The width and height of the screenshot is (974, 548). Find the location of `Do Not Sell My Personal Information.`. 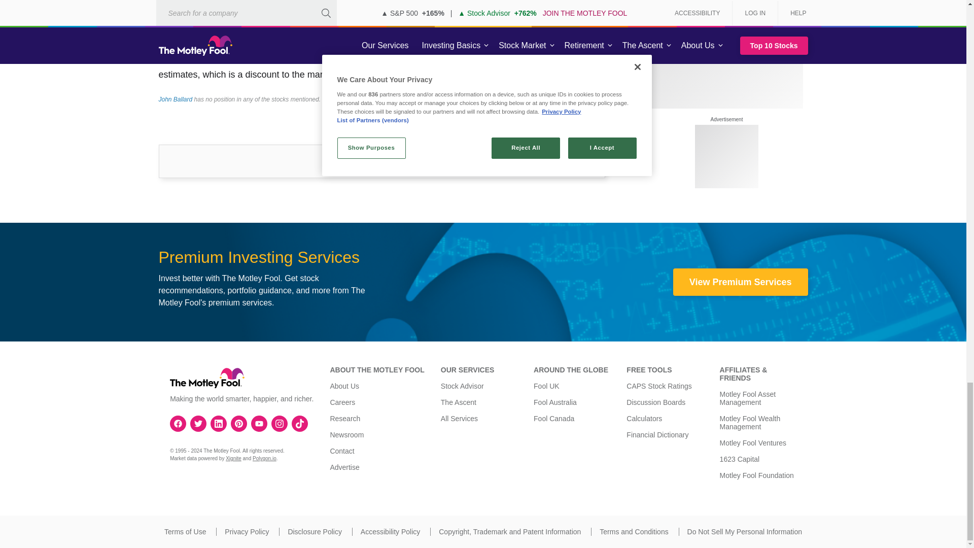

Do Not Sell My Personal Information. is located at coordinates (745, 532).